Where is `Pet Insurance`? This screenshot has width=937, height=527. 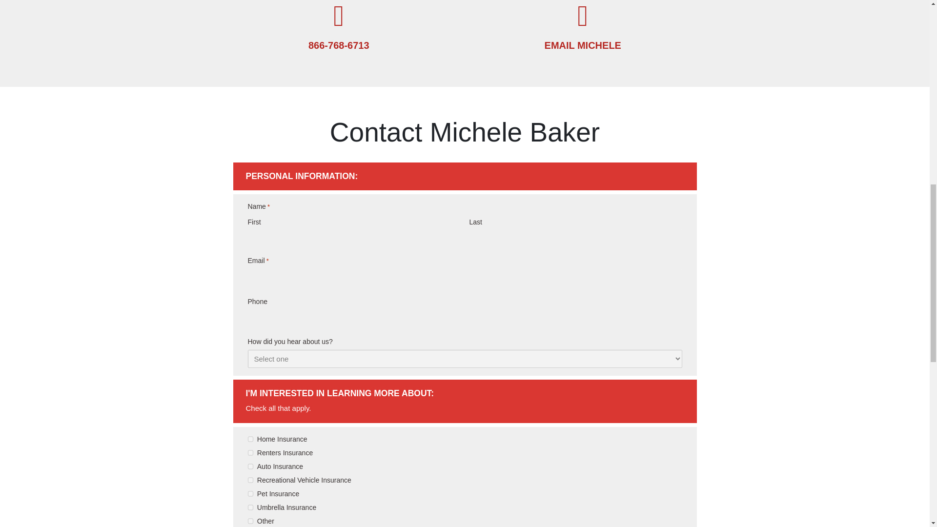 Pet Insurance is located at coordinates (251, 494).